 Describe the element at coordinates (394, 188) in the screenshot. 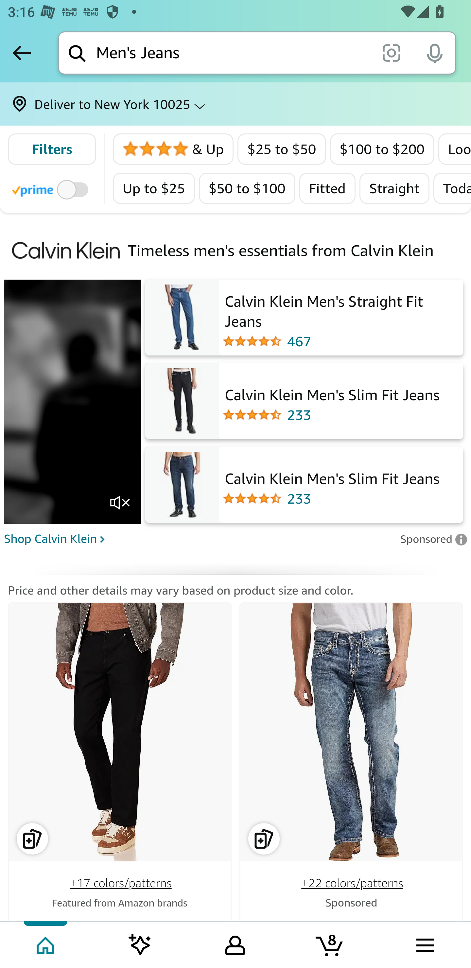

I see `Straight` at that location.